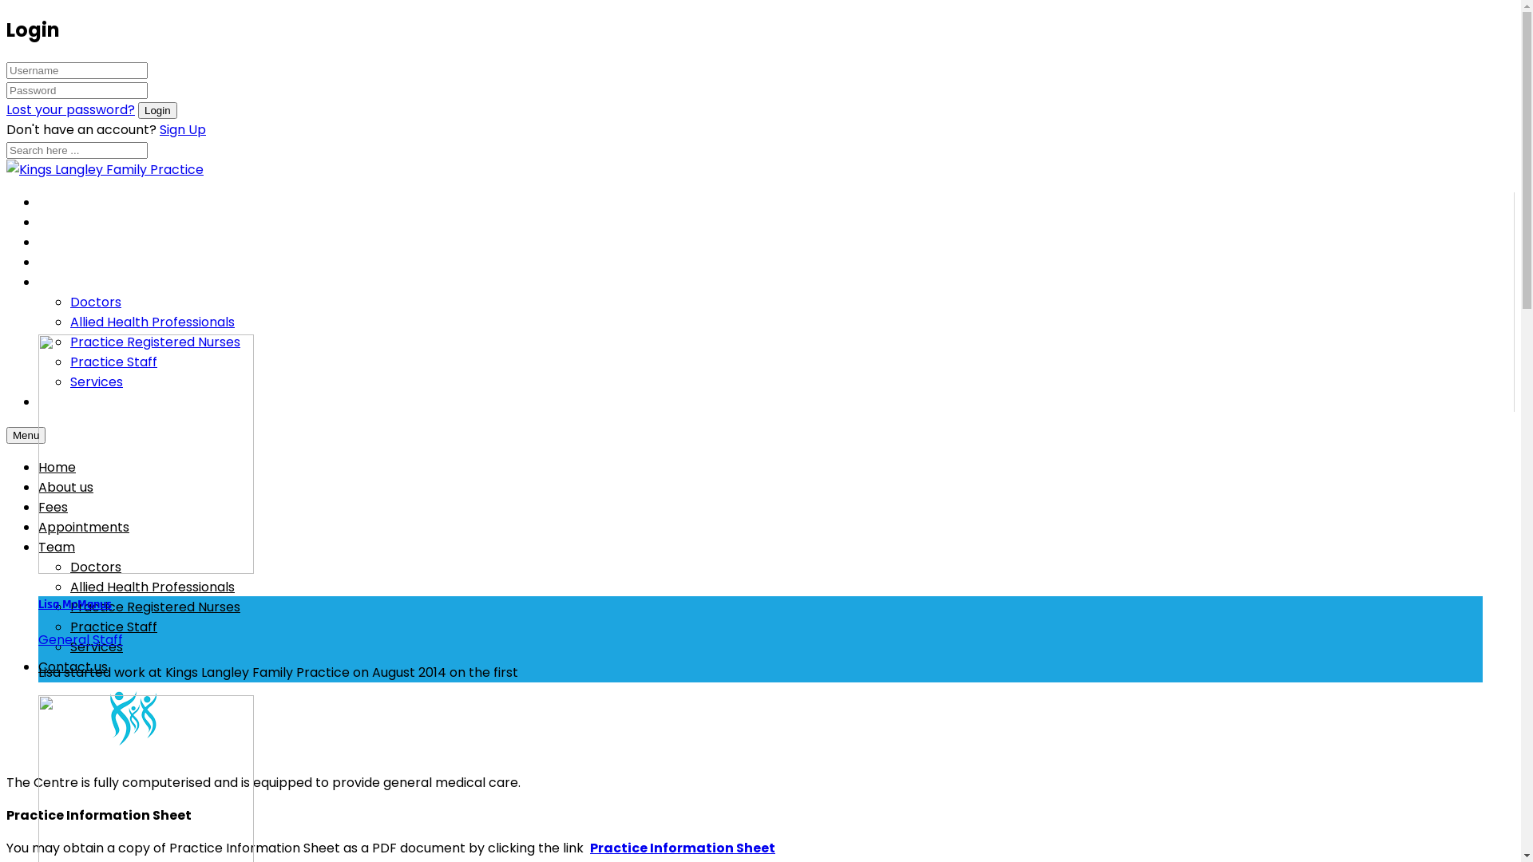 This screenshot has width=1533, height=862. I want to click on About us, so click(65, 487).